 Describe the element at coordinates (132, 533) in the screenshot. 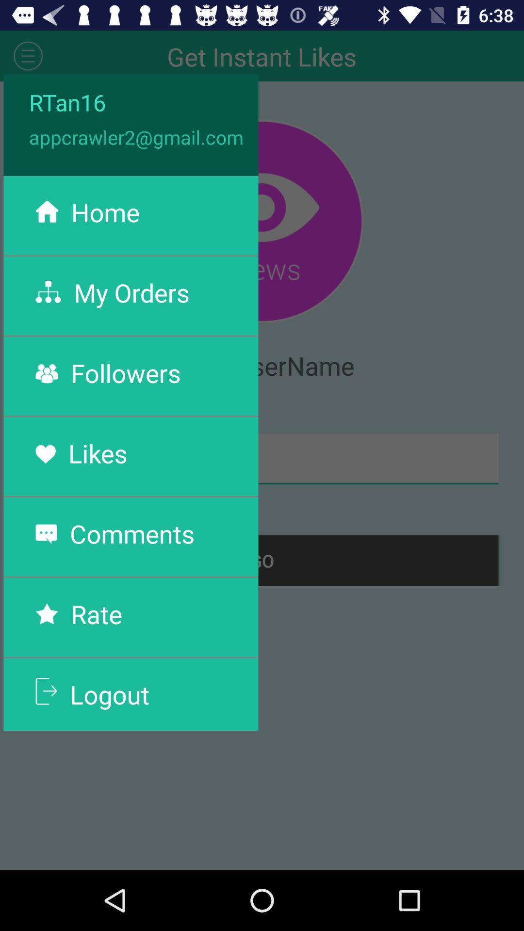

I see `swipe to comments icon` at that location.